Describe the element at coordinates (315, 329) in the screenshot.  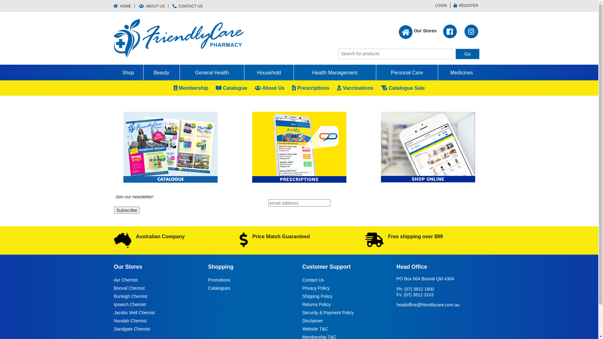
I see `Website T&C` at that location.